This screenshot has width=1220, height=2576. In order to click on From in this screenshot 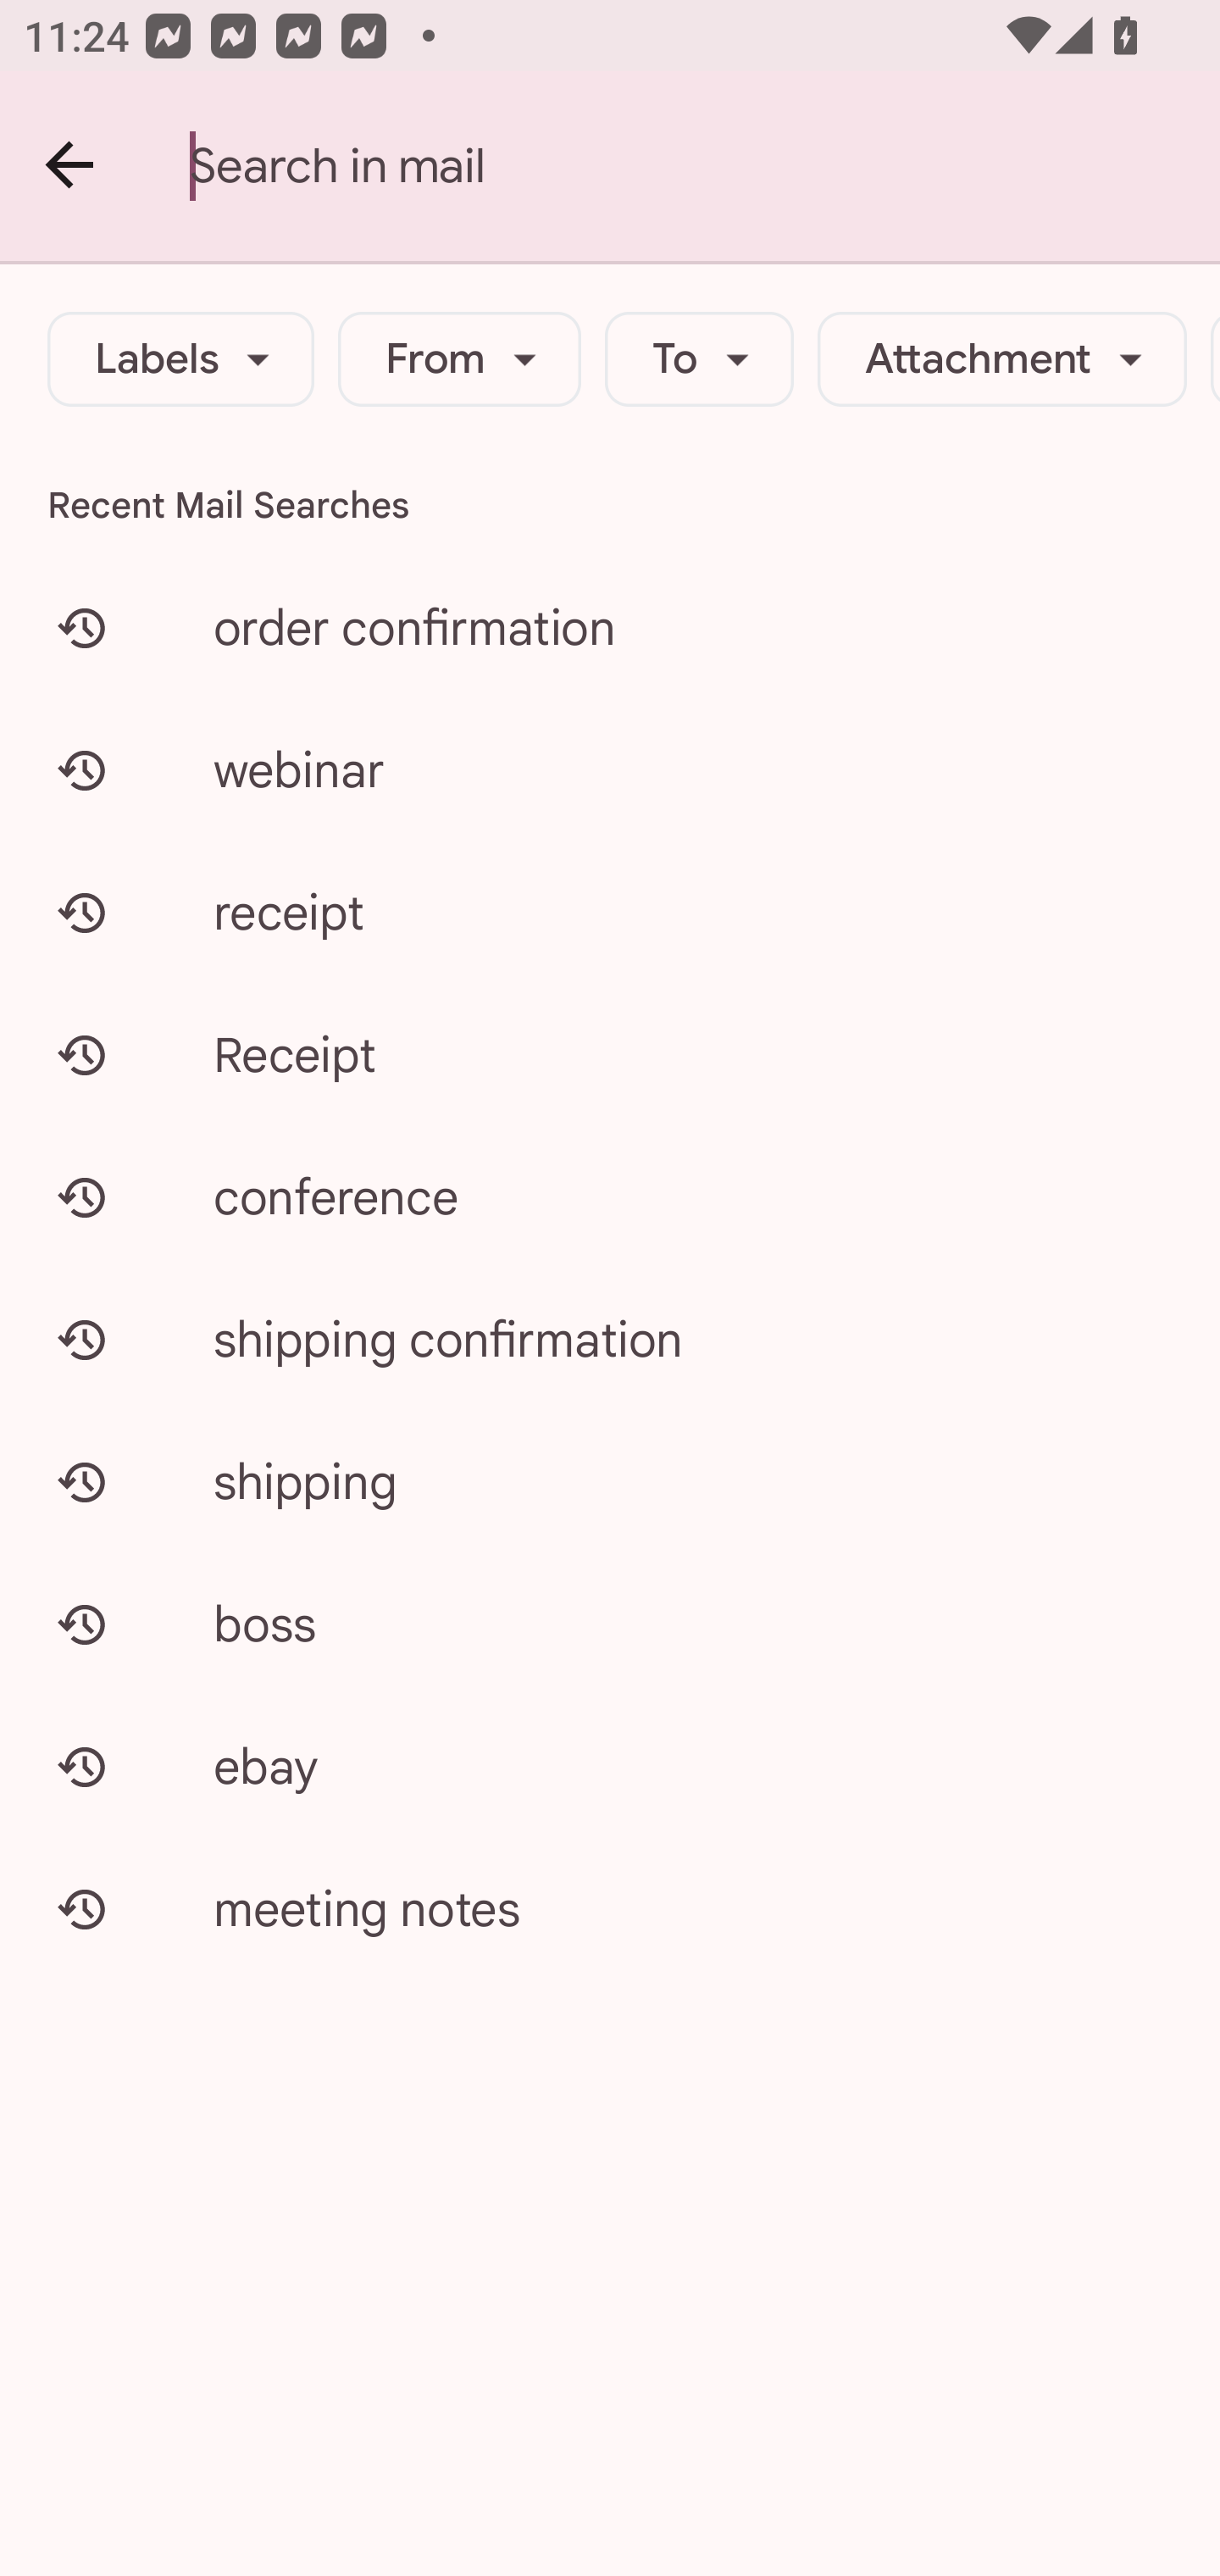, I will do `click(459, 359)`.